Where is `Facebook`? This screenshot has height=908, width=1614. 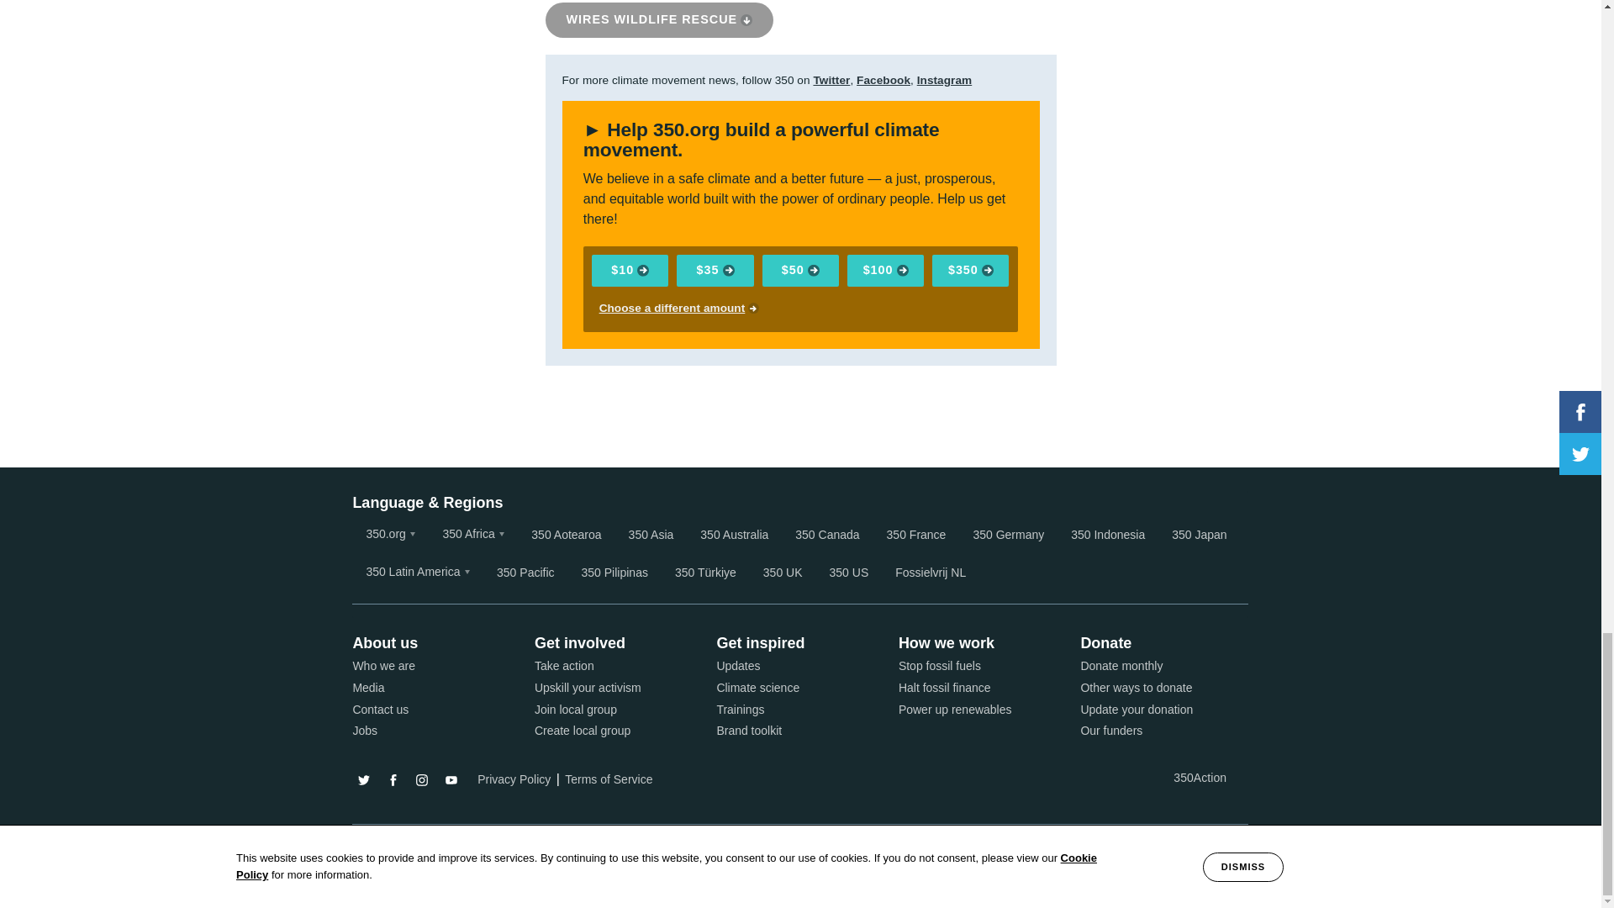
Facebook is located at coordinates (883, 79).